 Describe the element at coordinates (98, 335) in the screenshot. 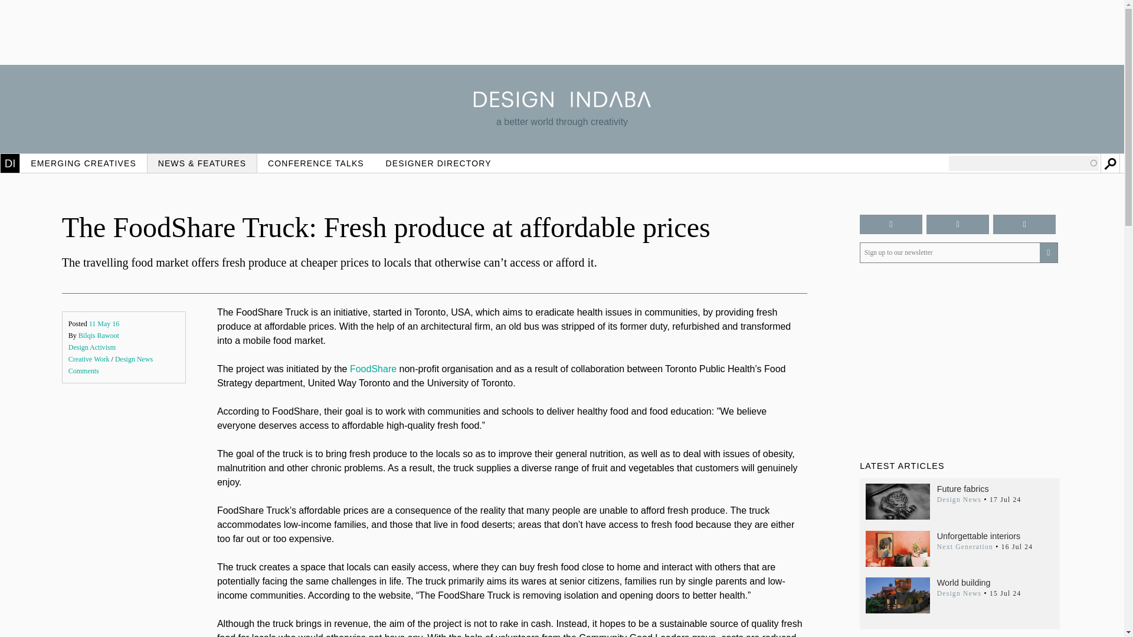

I see `Bilqis Rawoot` at that location.